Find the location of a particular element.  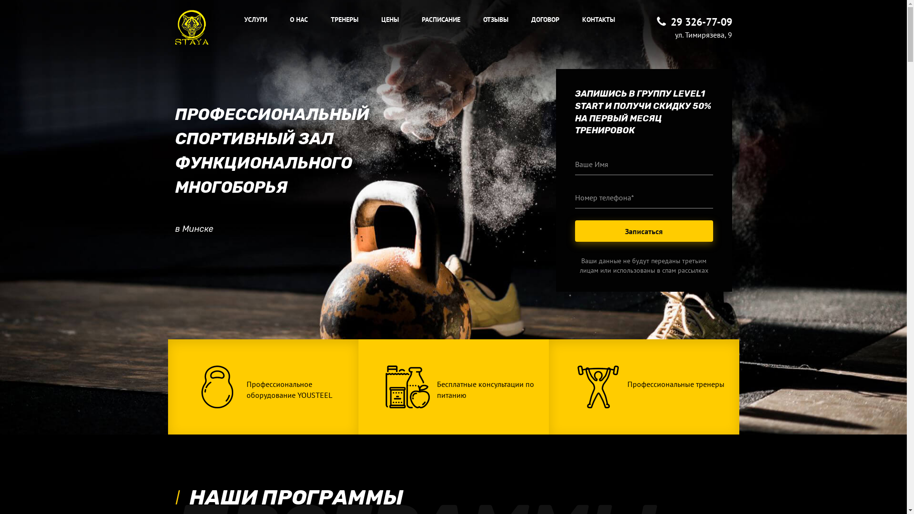

29 326-77-09 is located at coordinates (695, 22).